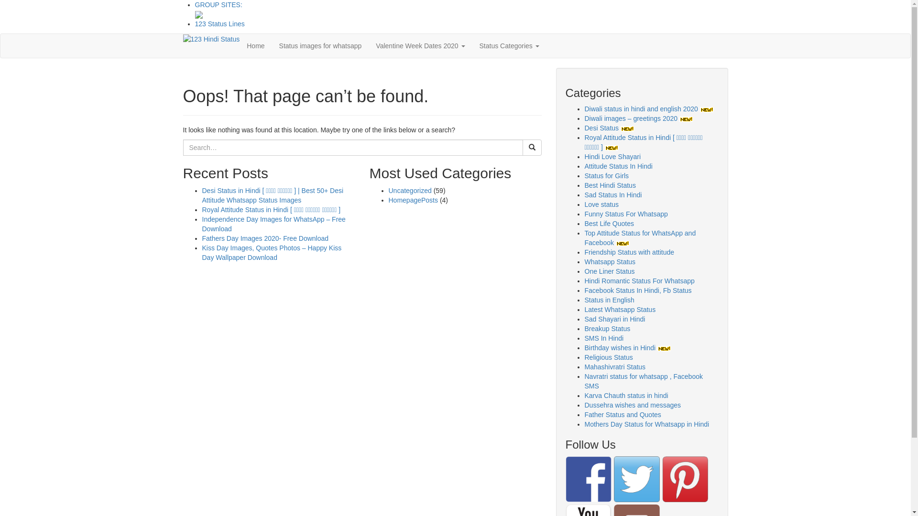 This screenshot has width=918, height=516. What do you see at coordinates (609, 224) in the screenshot?
I see `Best Life Quotes` at bounding box center [609, 224].